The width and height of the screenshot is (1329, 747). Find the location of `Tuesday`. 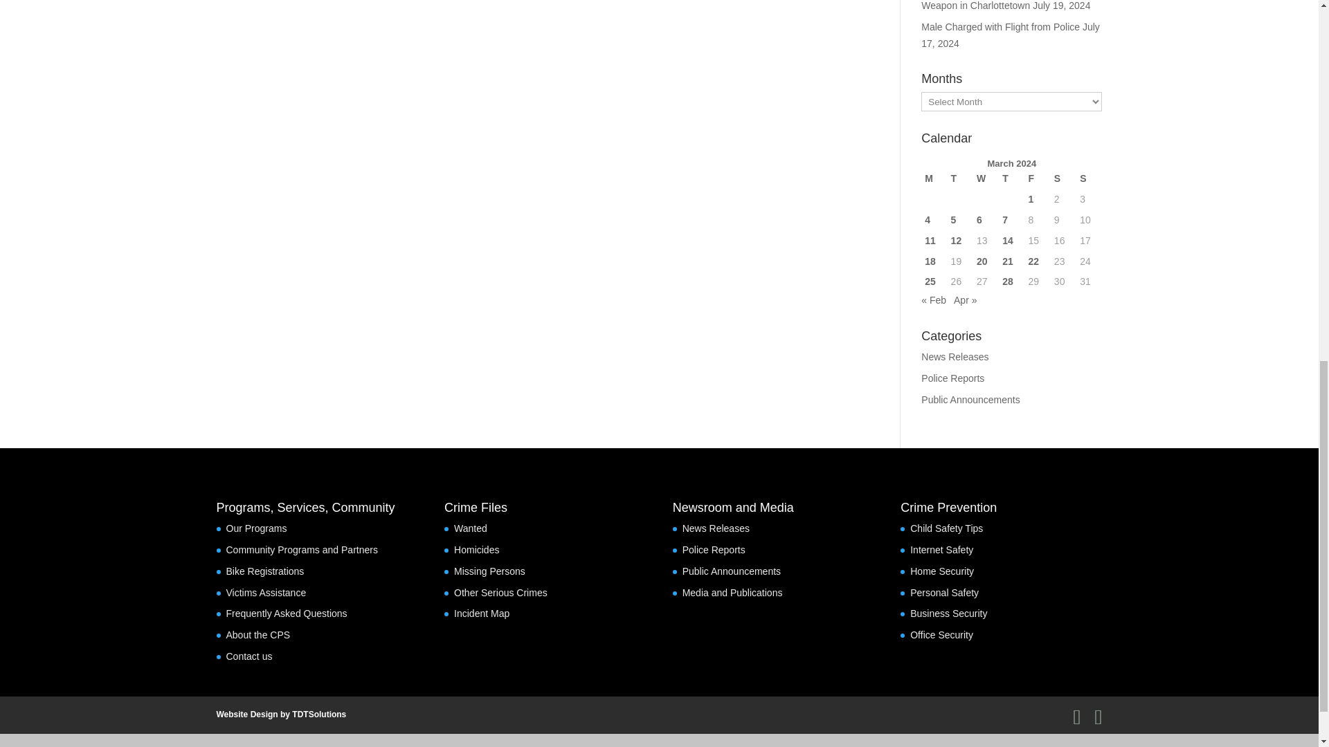

Tuesday is located at coordinates (959, 179).